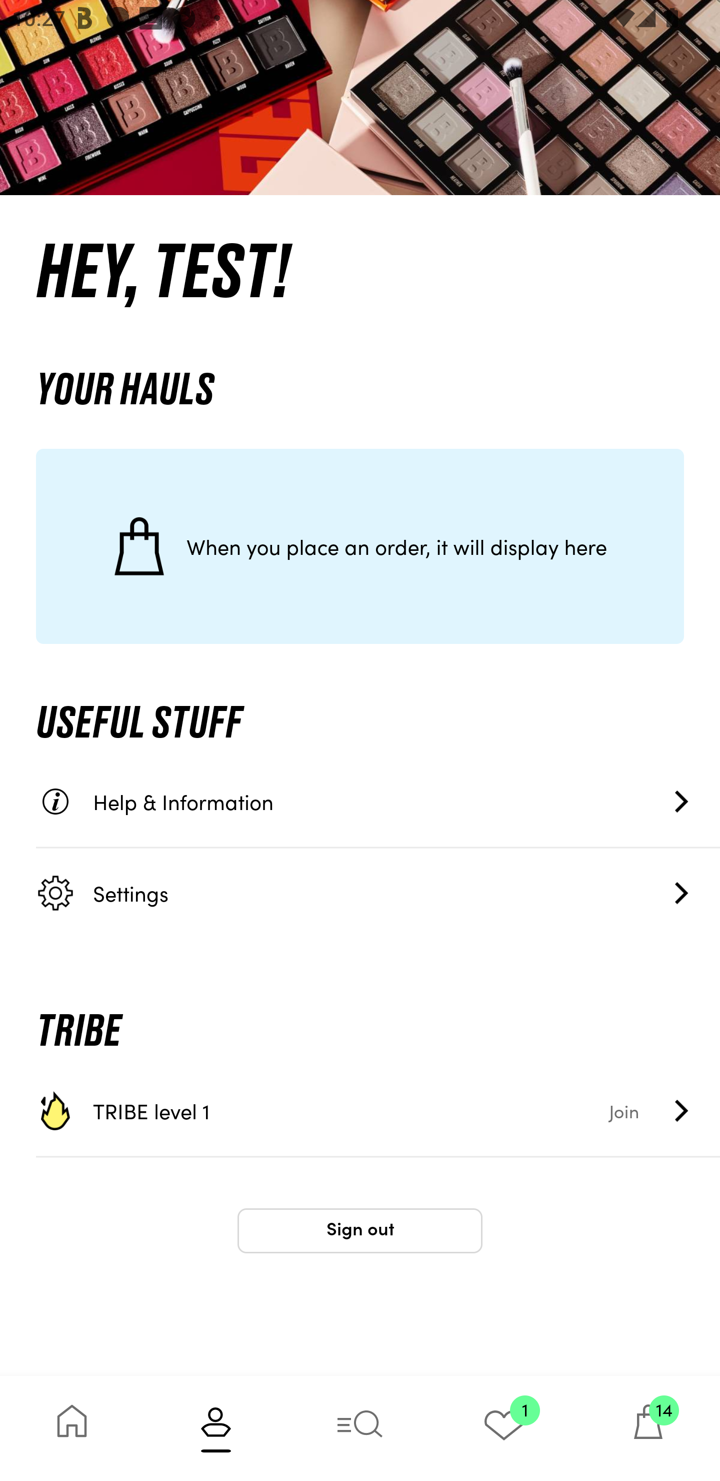  What do you see at coordinates (378, 1111) in the screenshot?
I see `TRIBE level 1 Join` at bounding box center [378, 1111].